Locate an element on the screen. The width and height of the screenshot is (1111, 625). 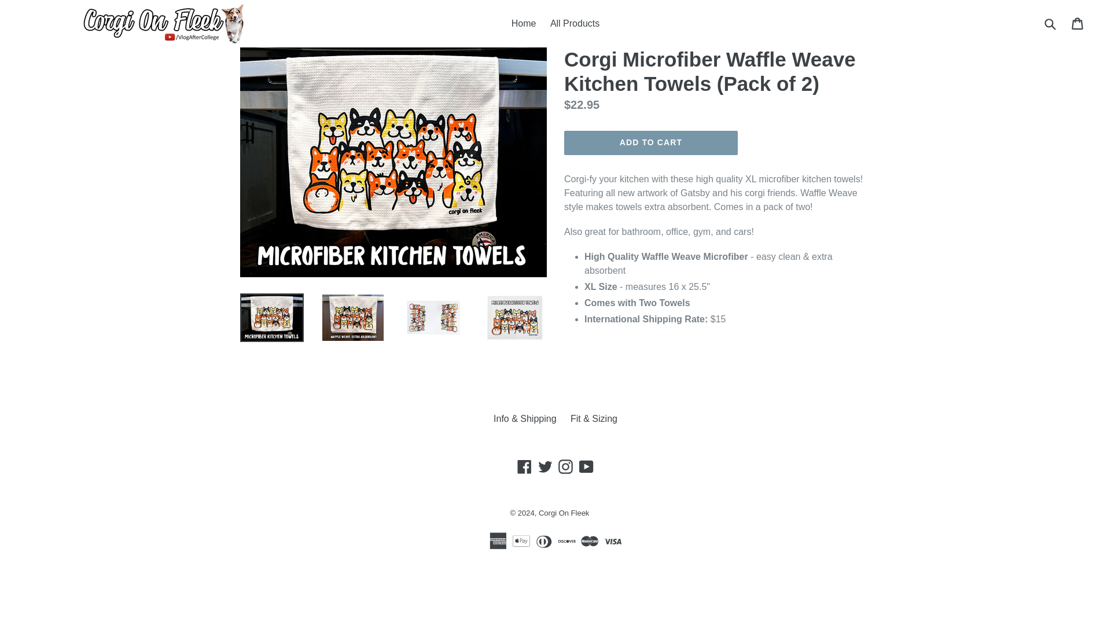
ADD TO CART is located at coordinates (650, 142).